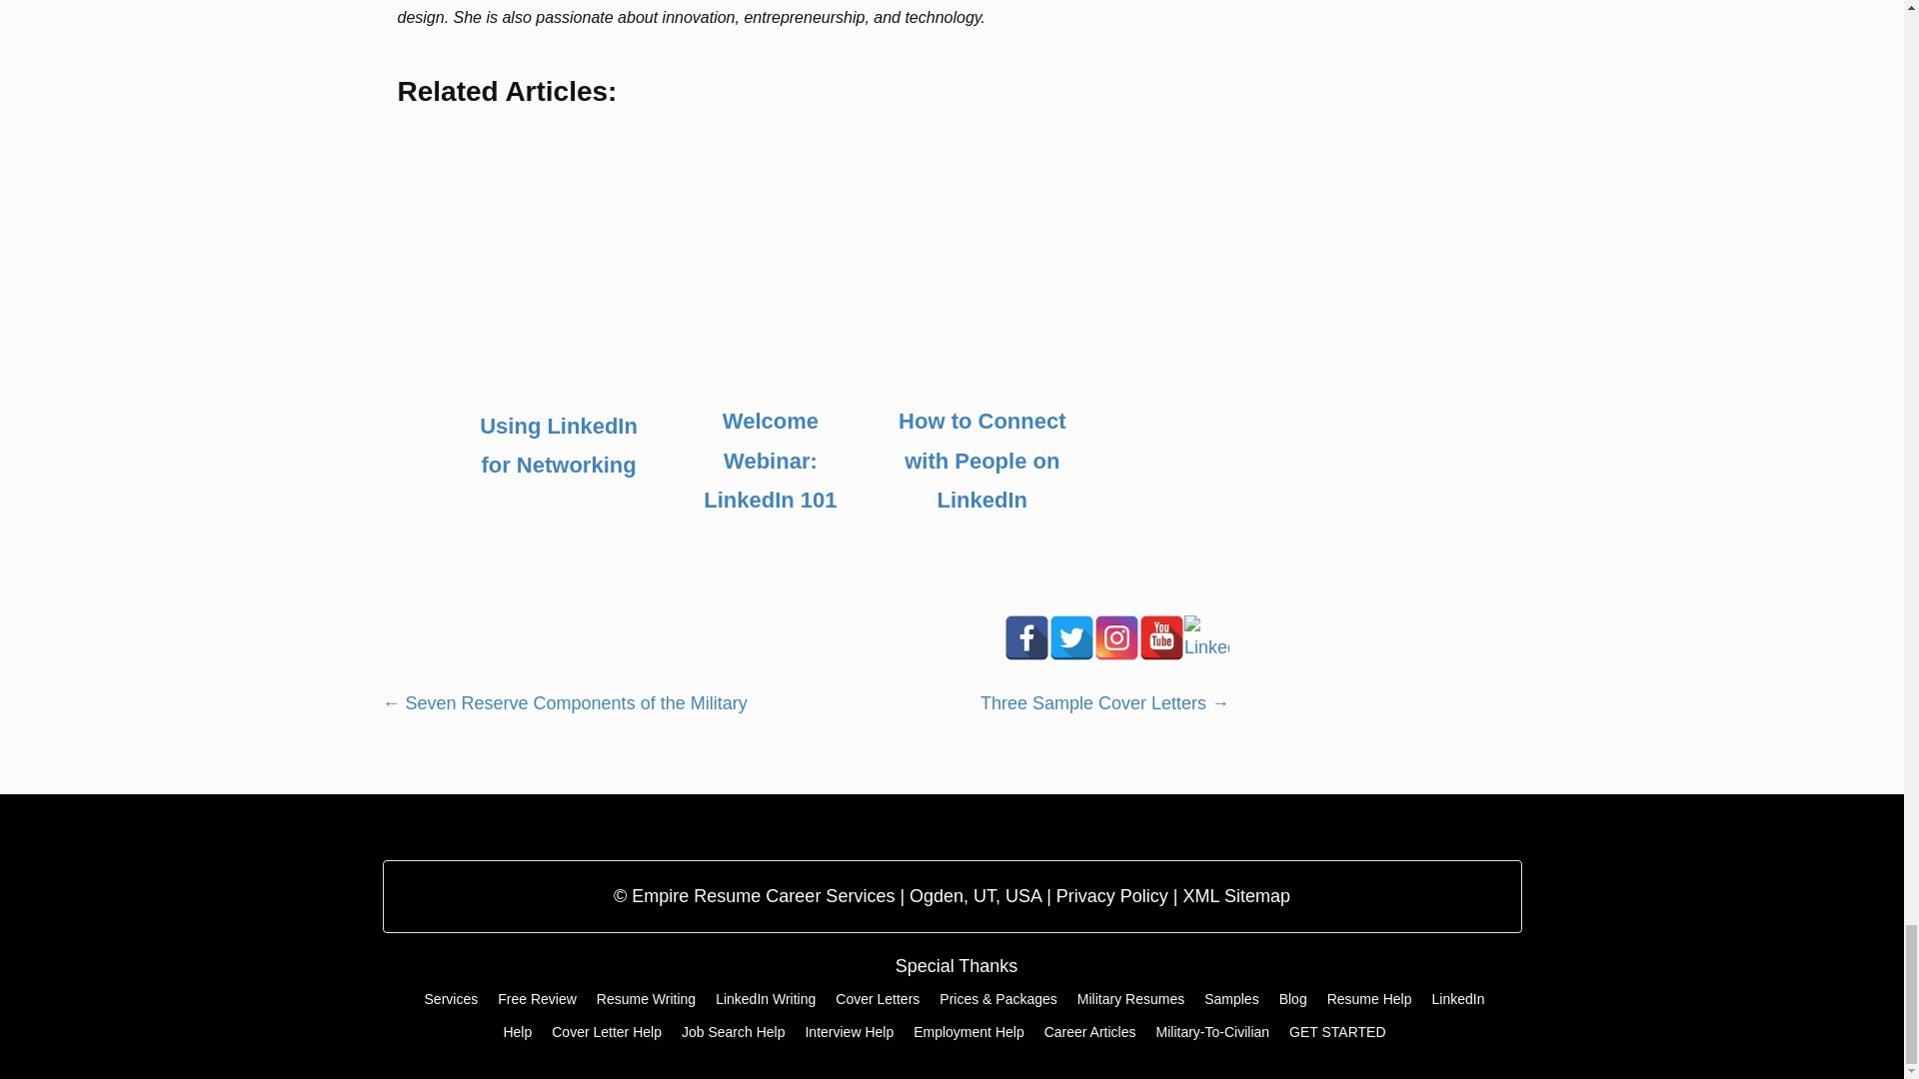  What do you see at coordinates (981, 461) in the screenshot?
I see `How to Connect with People on LinkedIn` at bounding box center [981, 461].